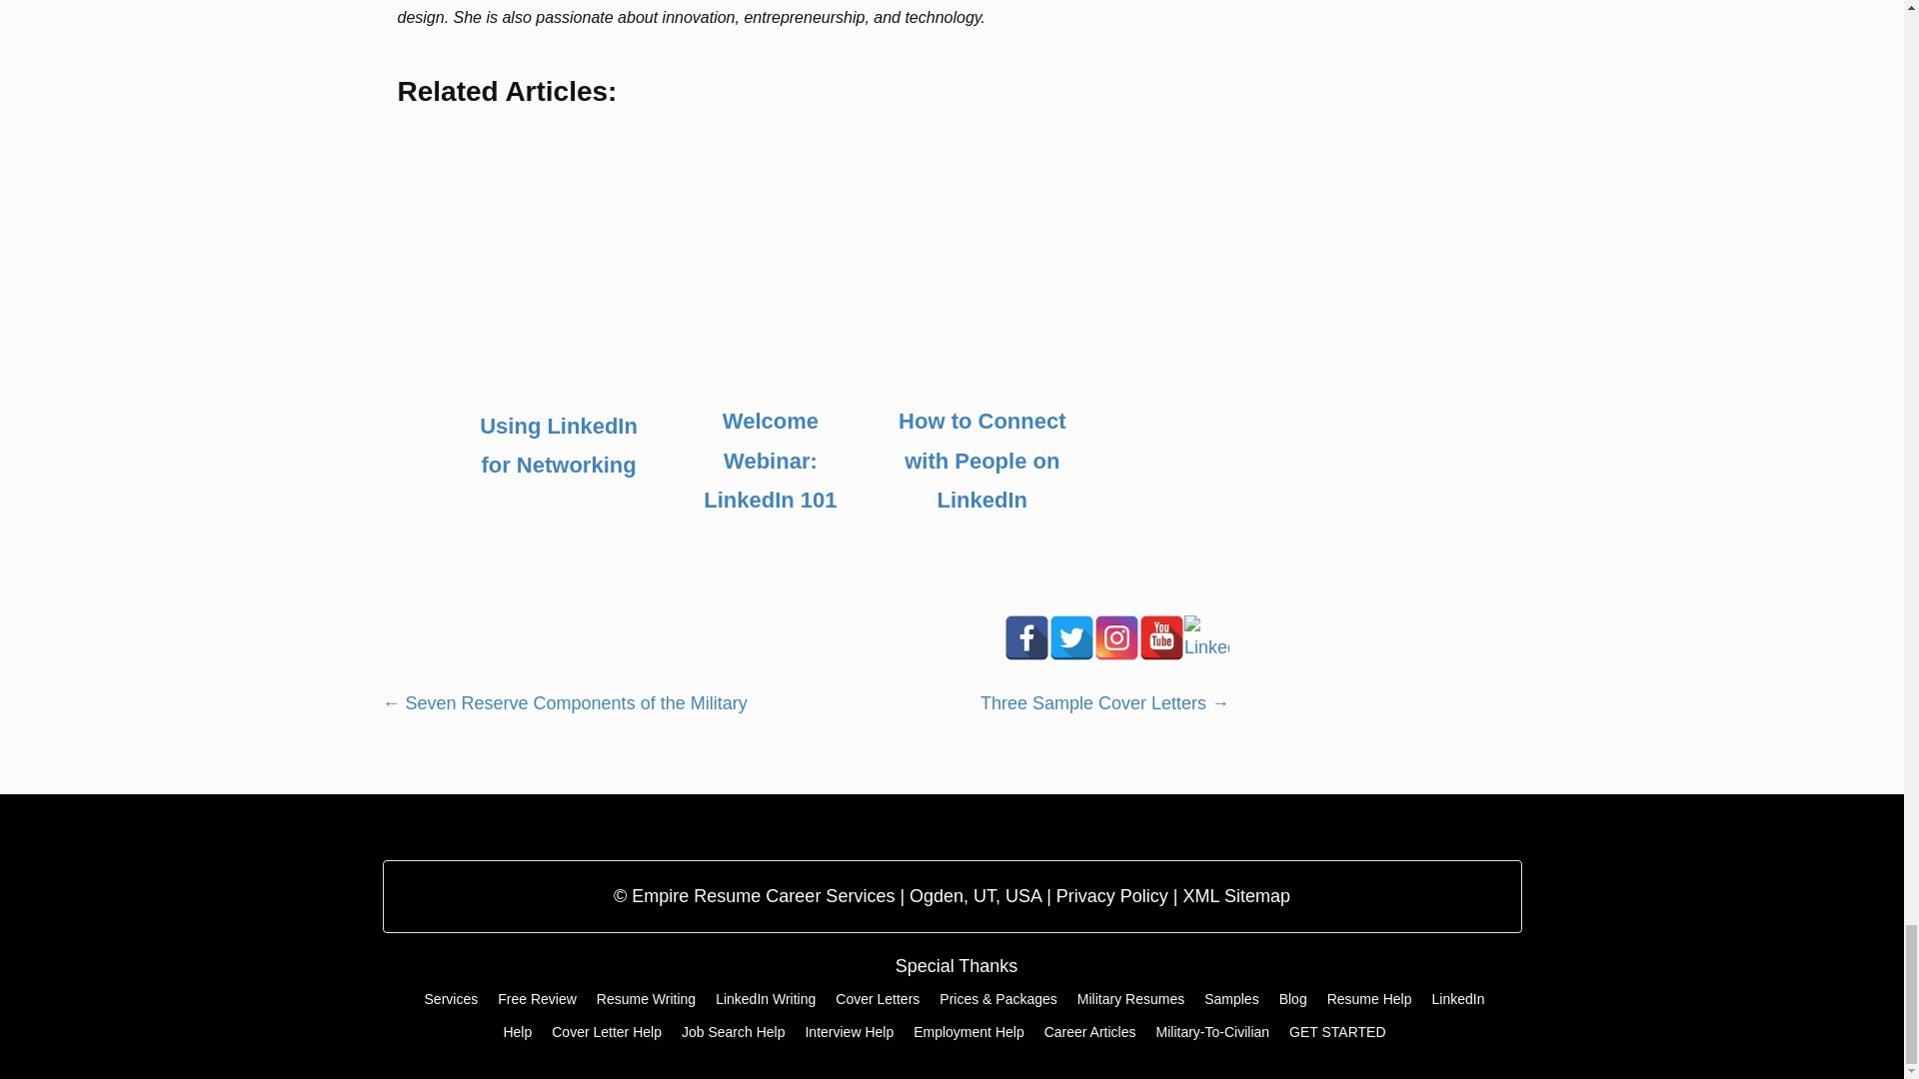  What do you see at coordinates (981, 461) in the screenshot?
I see `How to Connect with People on LinkedIn` at bounding box center [981, 461].